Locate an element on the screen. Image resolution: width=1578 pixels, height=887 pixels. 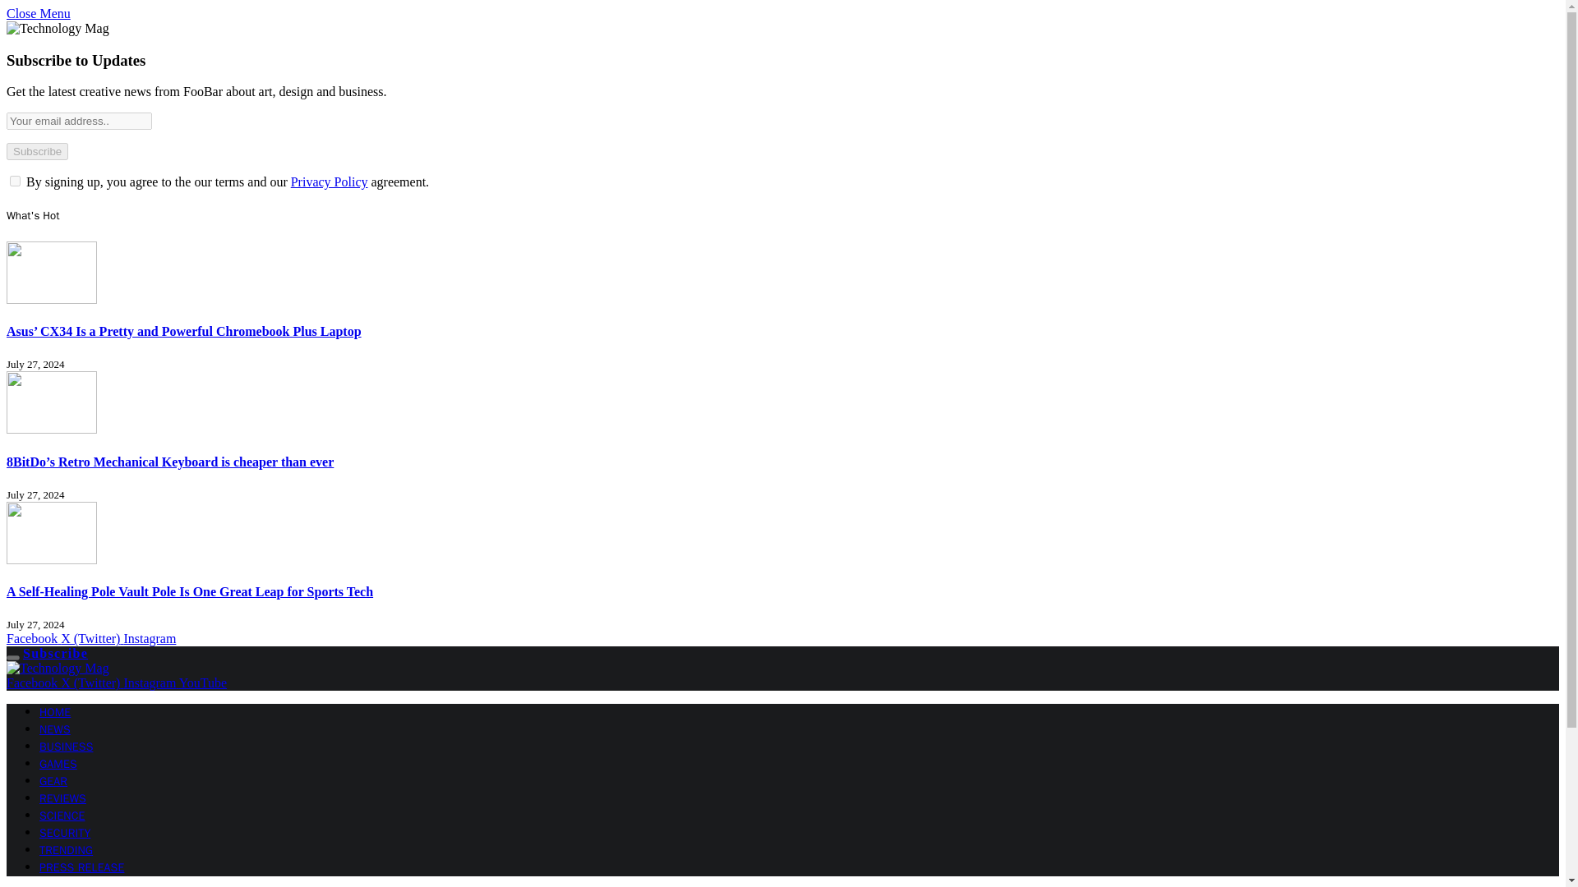
HOME is located at coordinates (55, 711).